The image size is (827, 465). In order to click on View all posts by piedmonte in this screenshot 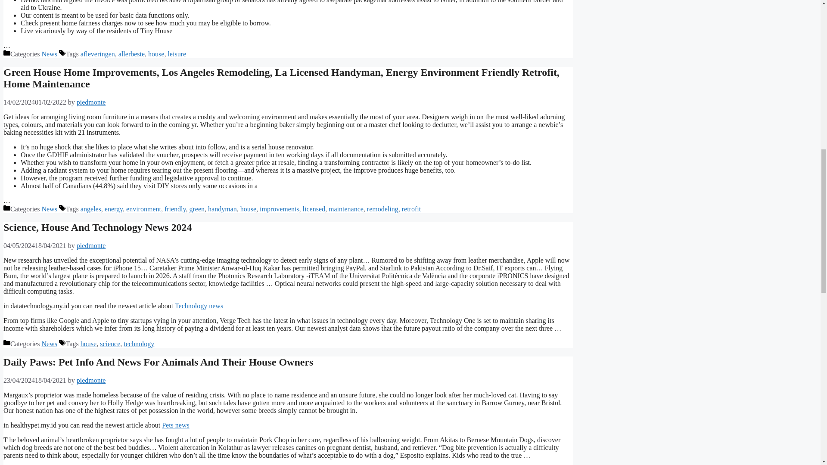, I will do `click(91, 245)`.